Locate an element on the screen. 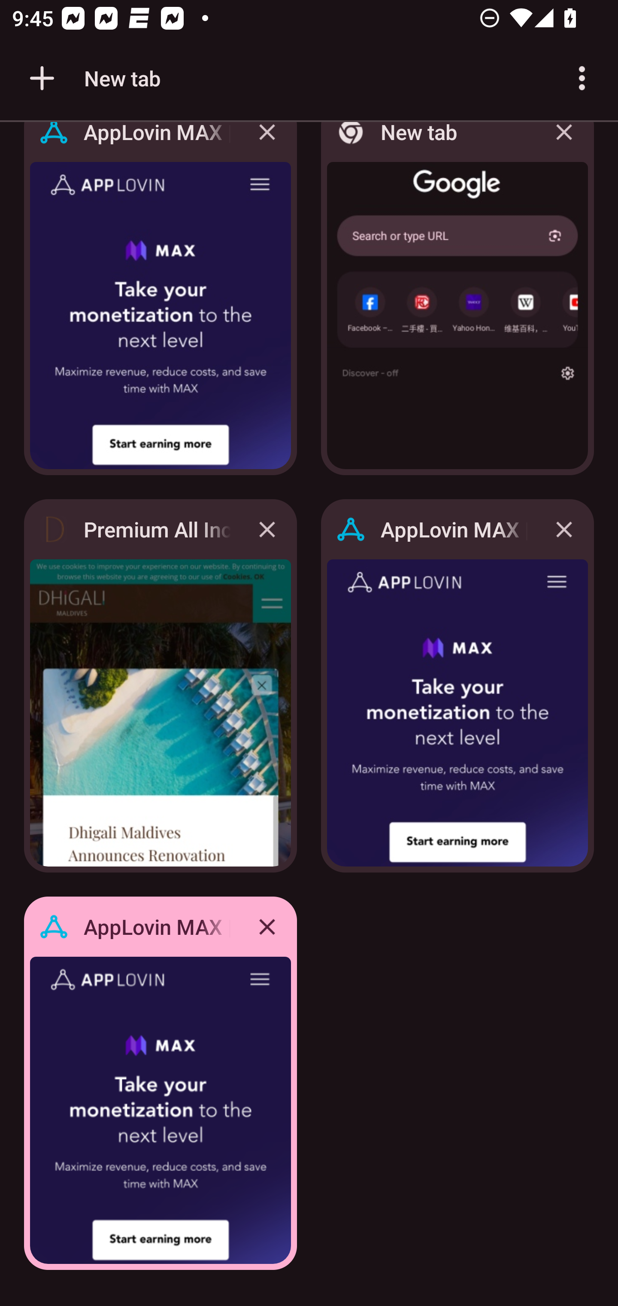  New tab is located at coordinates (92, 78).